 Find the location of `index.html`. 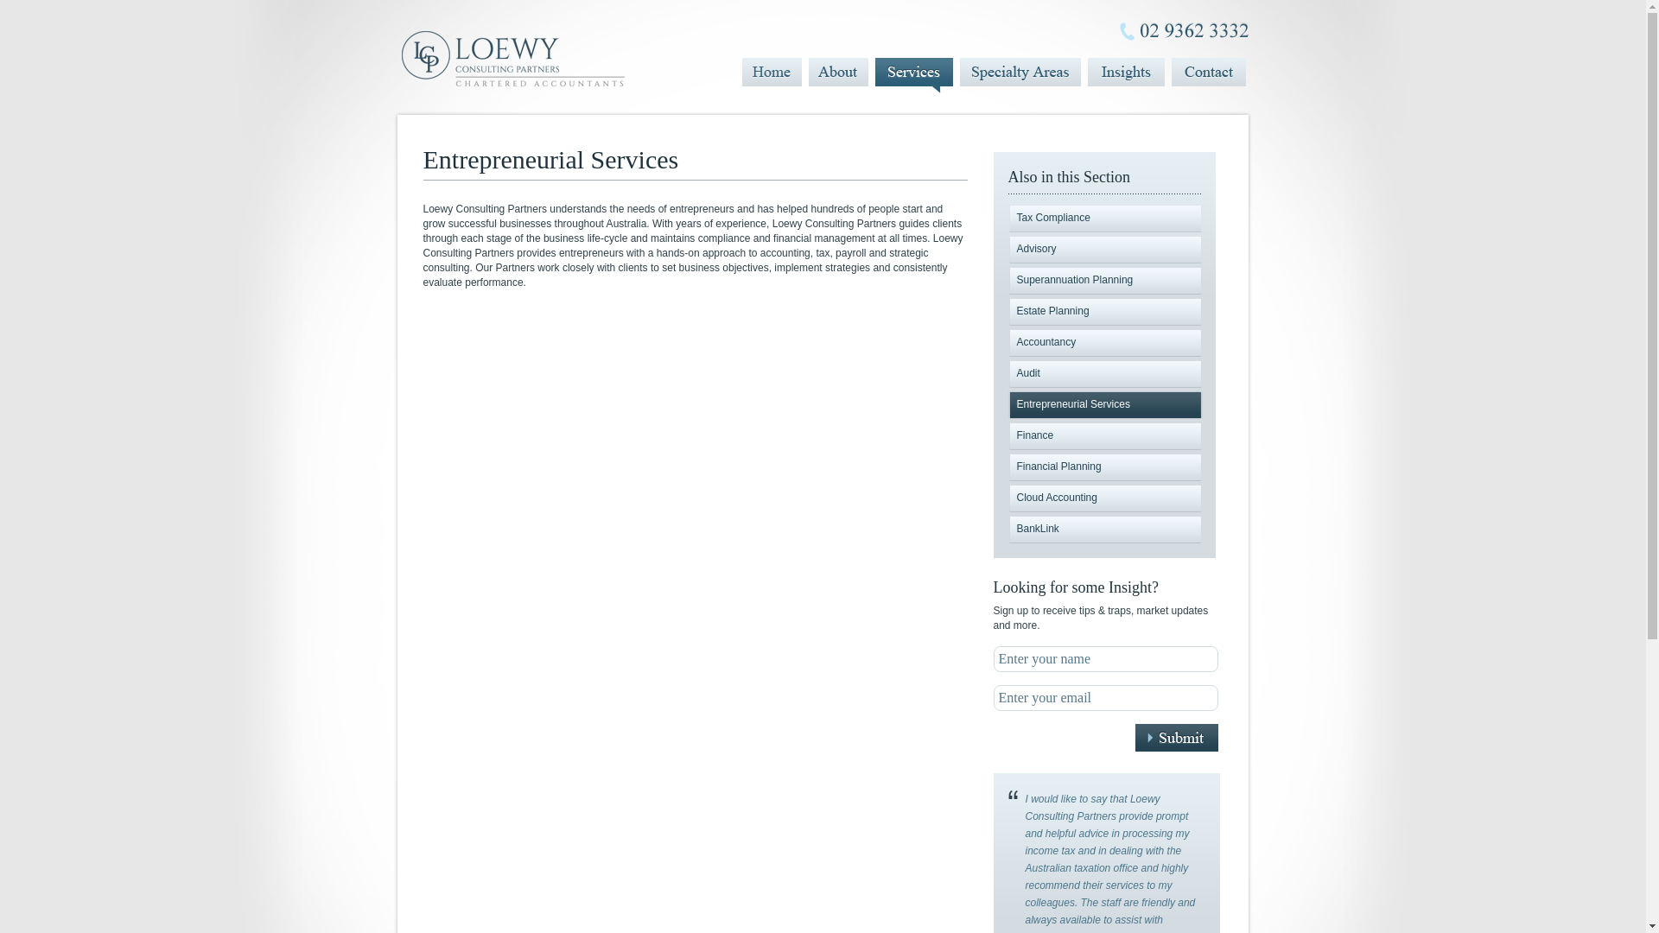

index.html is located at coordinates (1125, 76).